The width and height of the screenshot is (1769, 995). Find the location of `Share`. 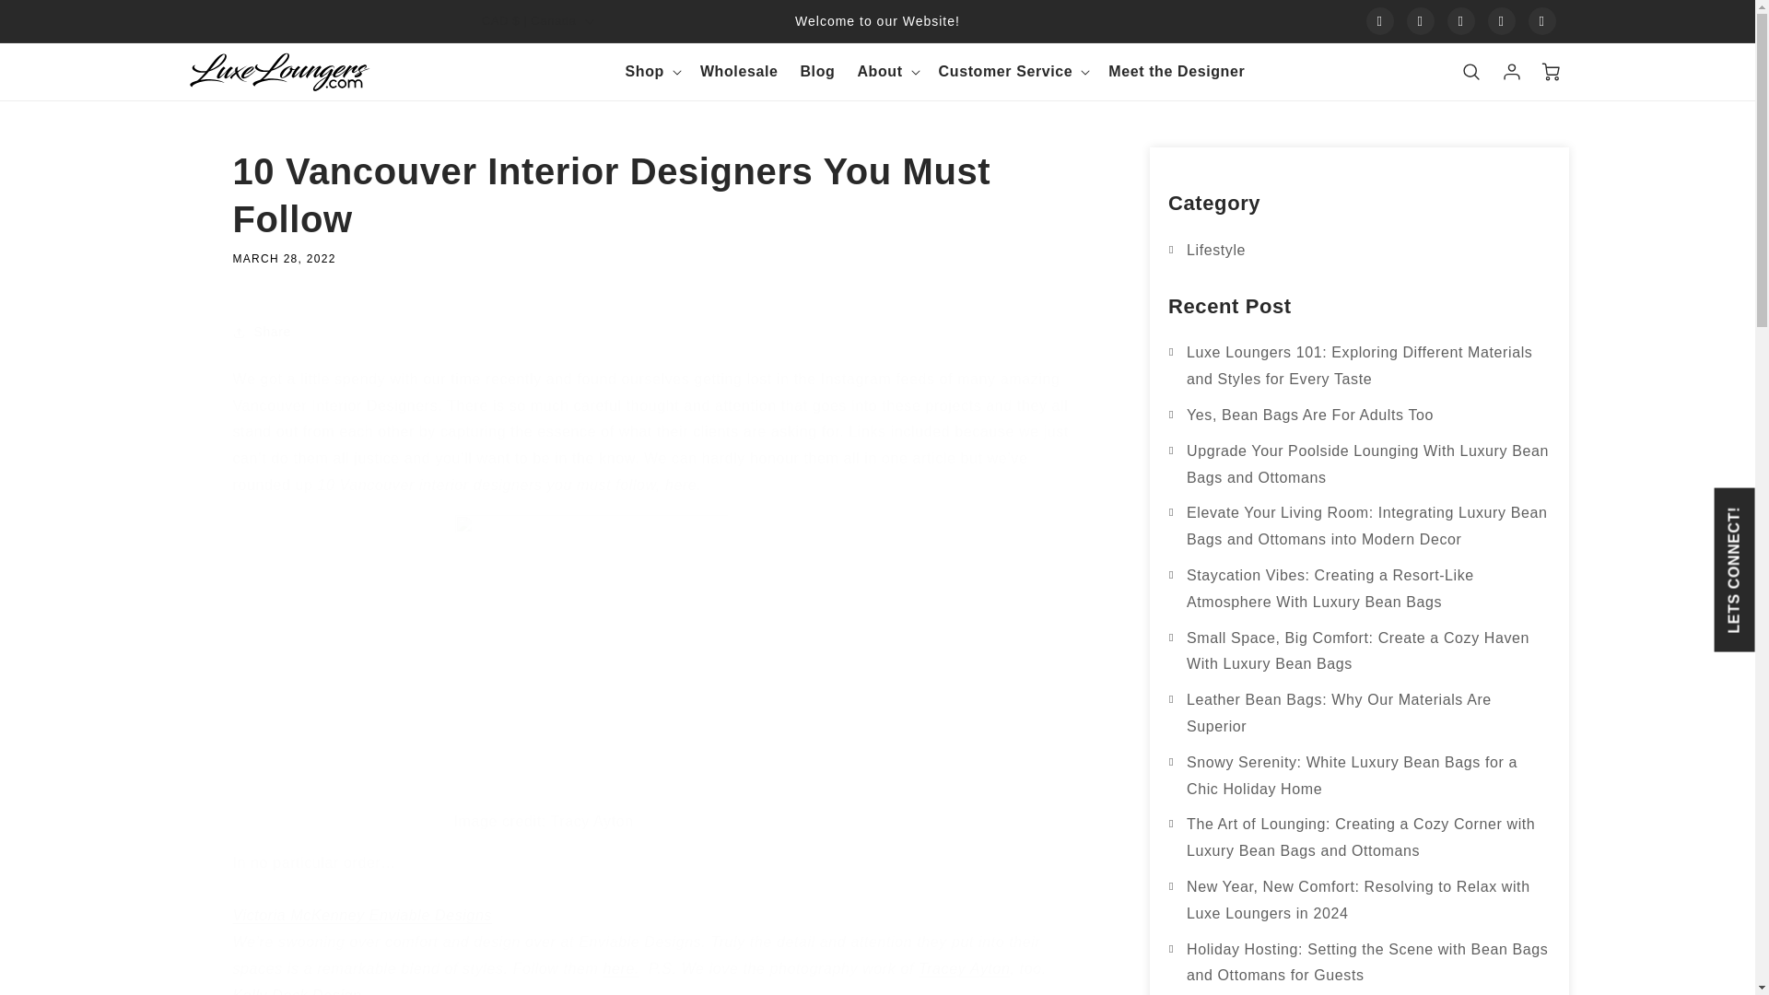

Share is located at coordinates (658, 333).